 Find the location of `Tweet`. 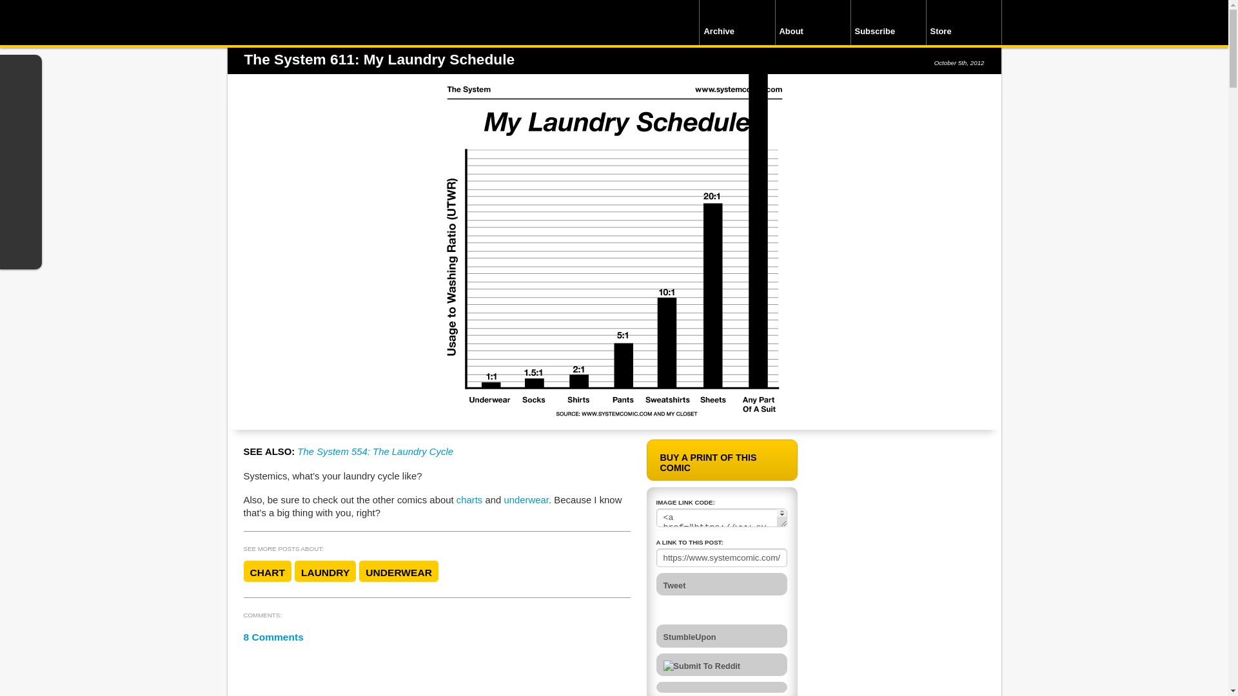

Tweet is located at coordinates (722, 584).